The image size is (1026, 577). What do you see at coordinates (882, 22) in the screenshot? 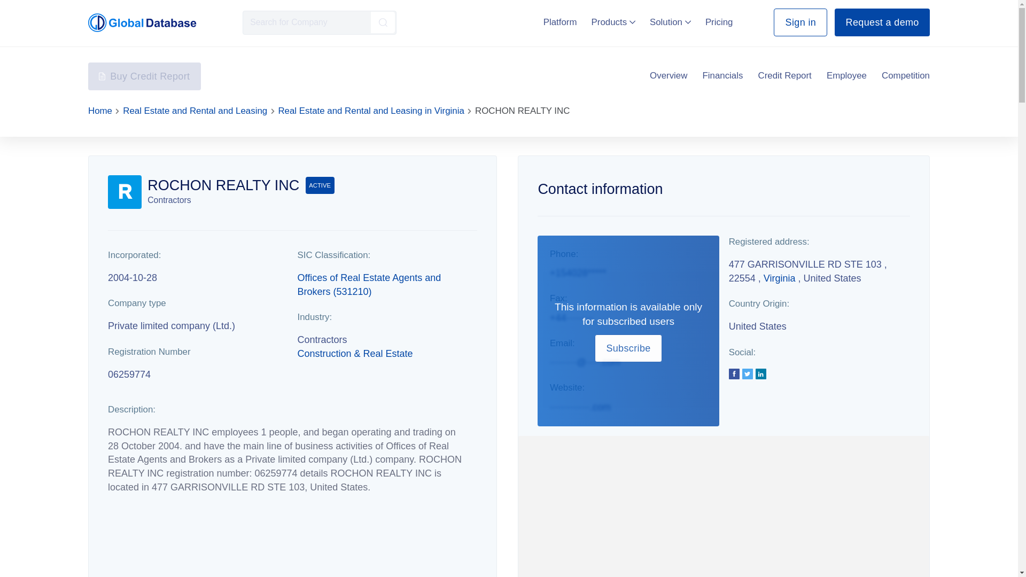
I see `Request a demo` at bounding box center [882, 22].